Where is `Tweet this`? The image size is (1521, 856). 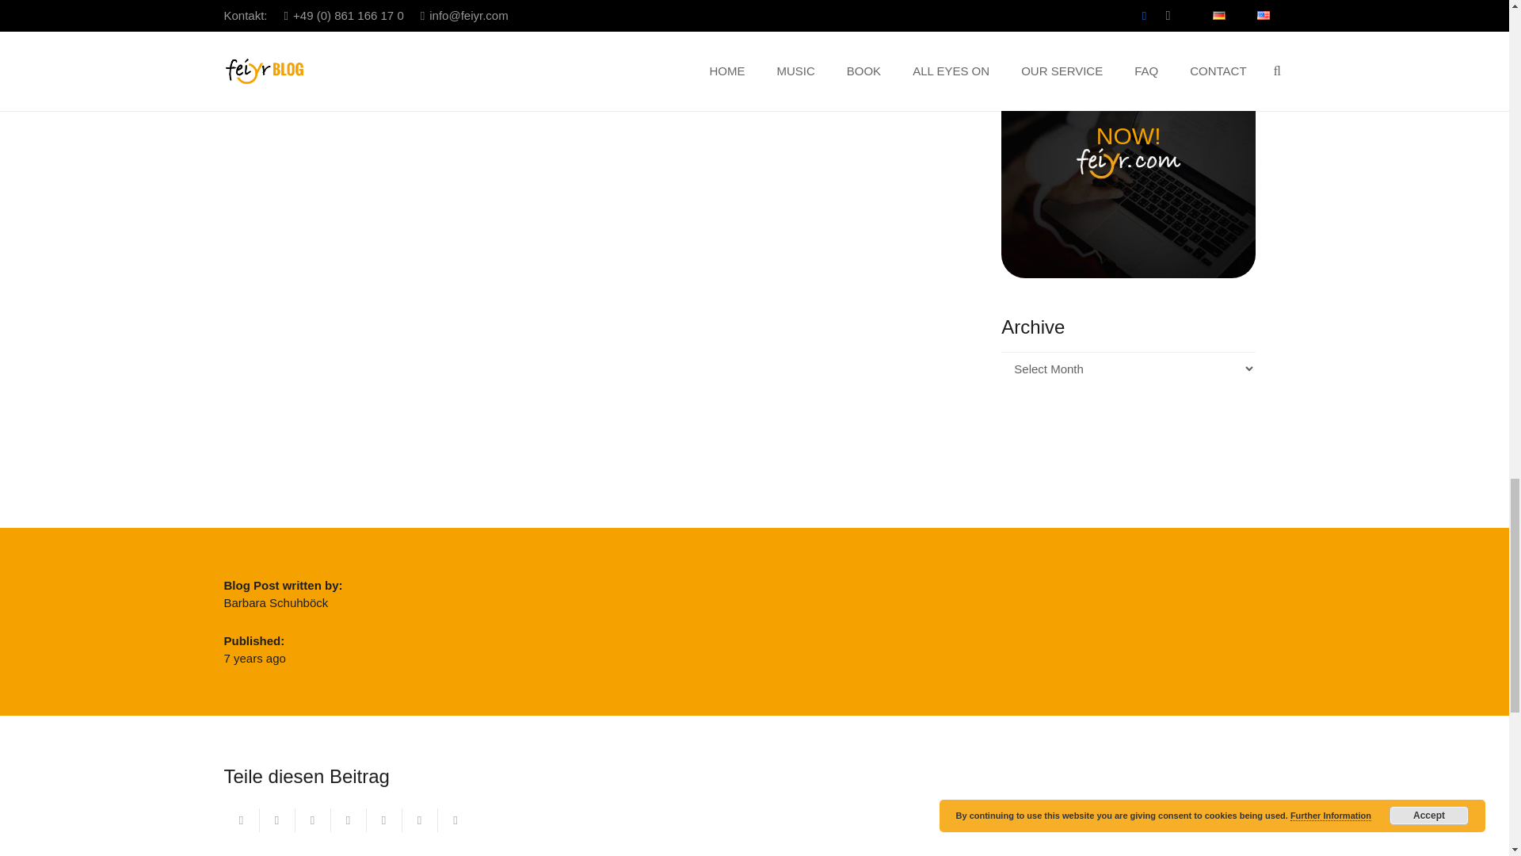
Tweet this is located at coordinates (312, 820).